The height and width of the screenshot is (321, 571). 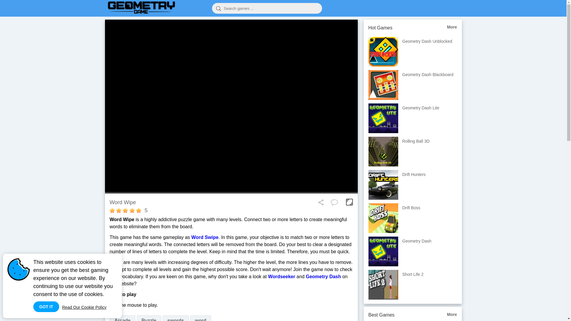 I want to click on Puzzle, so click(x=149, y=318).